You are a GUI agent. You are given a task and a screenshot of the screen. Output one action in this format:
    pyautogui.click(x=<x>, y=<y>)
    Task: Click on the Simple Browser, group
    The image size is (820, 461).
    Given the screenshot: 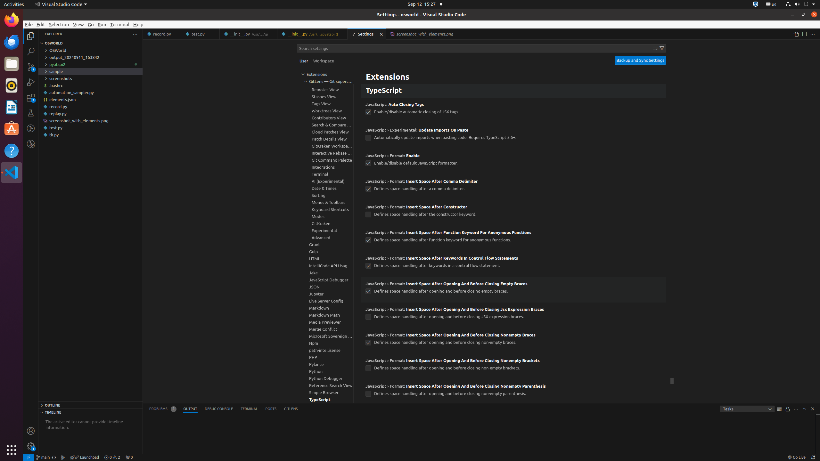 What is the action you would take?
    pyautogui.click(x=325, y=392)
    